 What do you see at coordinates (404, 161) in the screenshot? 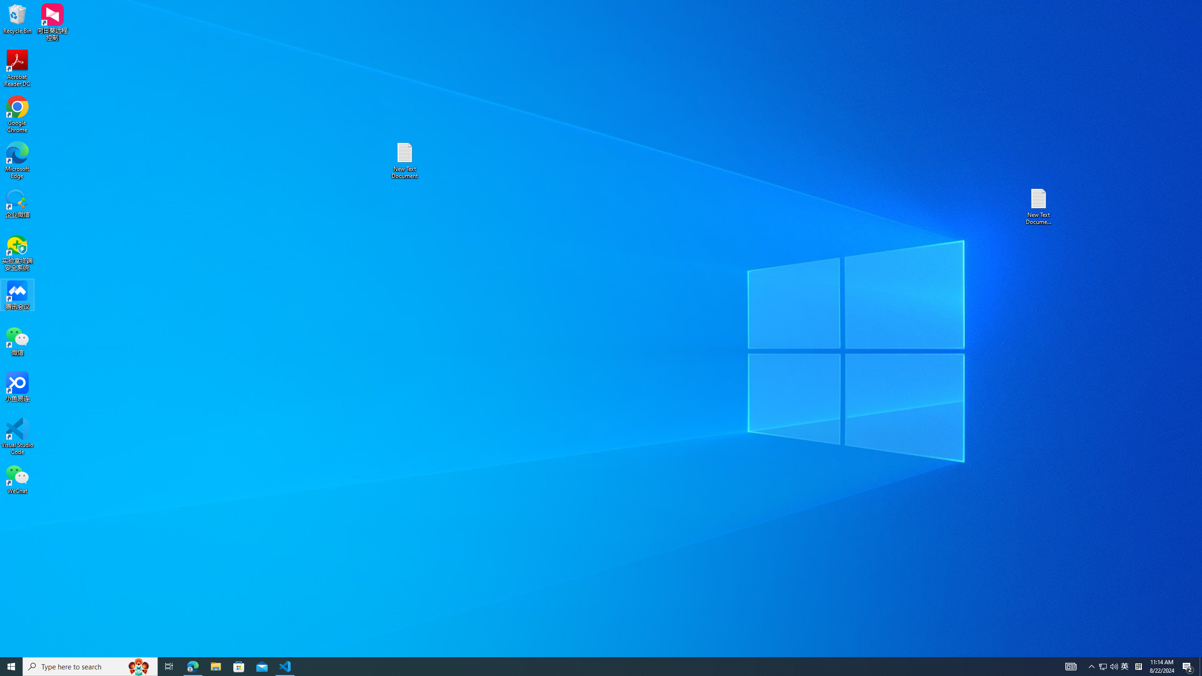
I see `New Text Document` at bounding box center [404, 161].